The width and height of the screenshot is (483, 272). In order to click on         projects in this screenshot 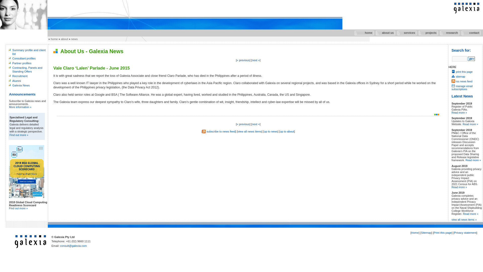, I will do `click(428, 33)`.